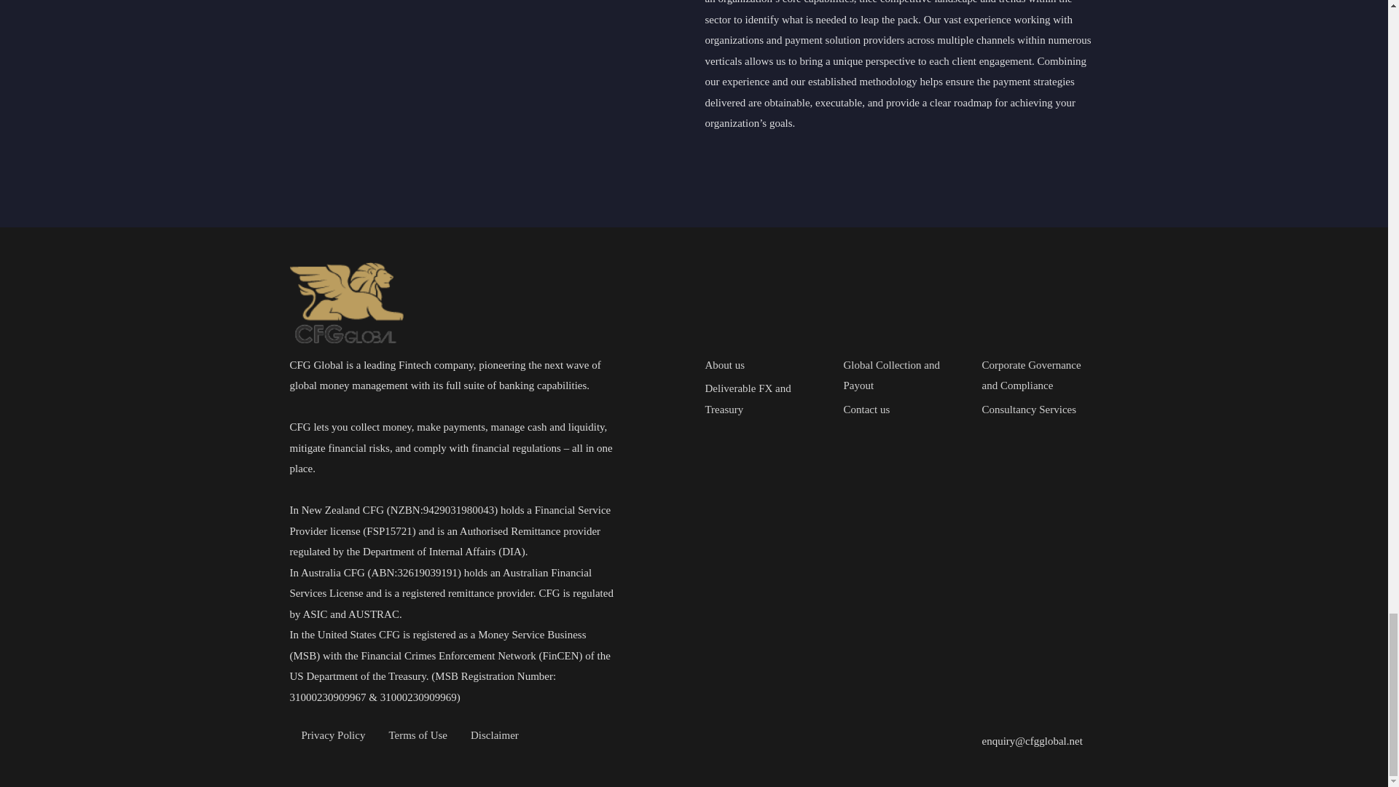 Image resolution: width=1399 pixels, height=787 pixels. What do you see at coordinates (763, 366) in the screenshot?
I see `About us` at bounding box center [763, 366].